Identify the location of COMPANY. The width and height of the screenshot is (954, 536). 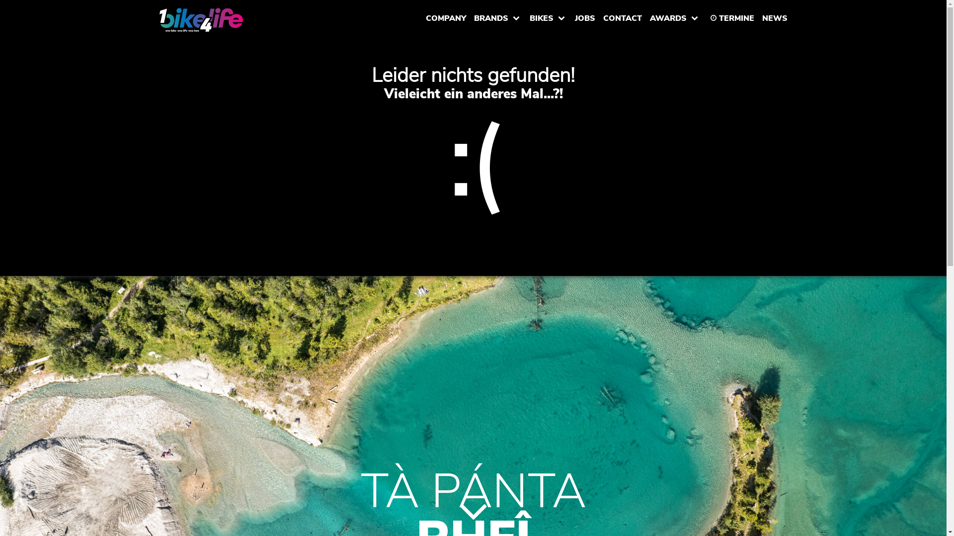
(445, 18).